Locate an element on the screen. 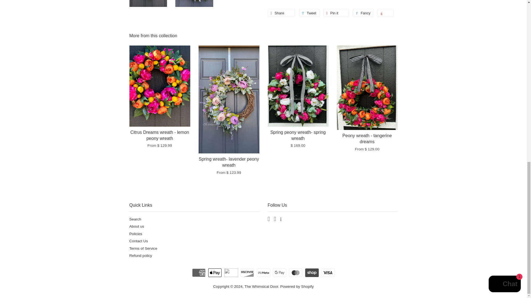  Policies is located at coordinates (136, 234).